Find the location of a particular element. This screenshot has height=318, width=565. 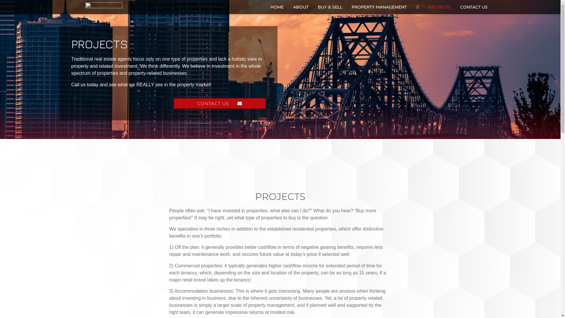

CONTACT US is located at coordinates (220, 104).